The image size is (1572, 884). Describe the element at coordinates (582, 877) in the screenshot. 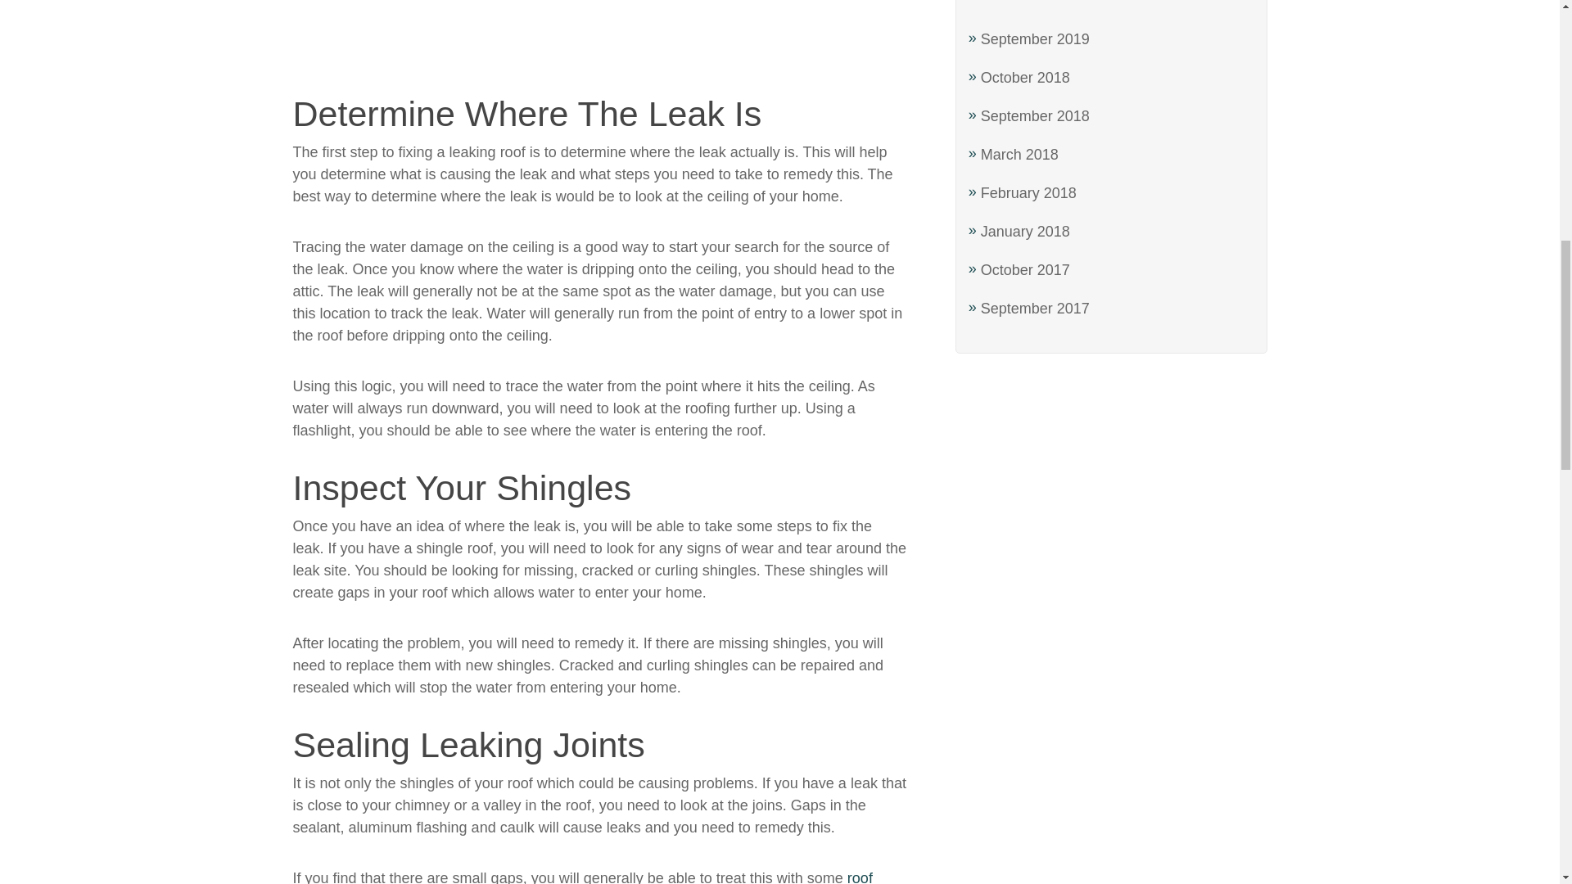

I see `roof sealant` at that location.